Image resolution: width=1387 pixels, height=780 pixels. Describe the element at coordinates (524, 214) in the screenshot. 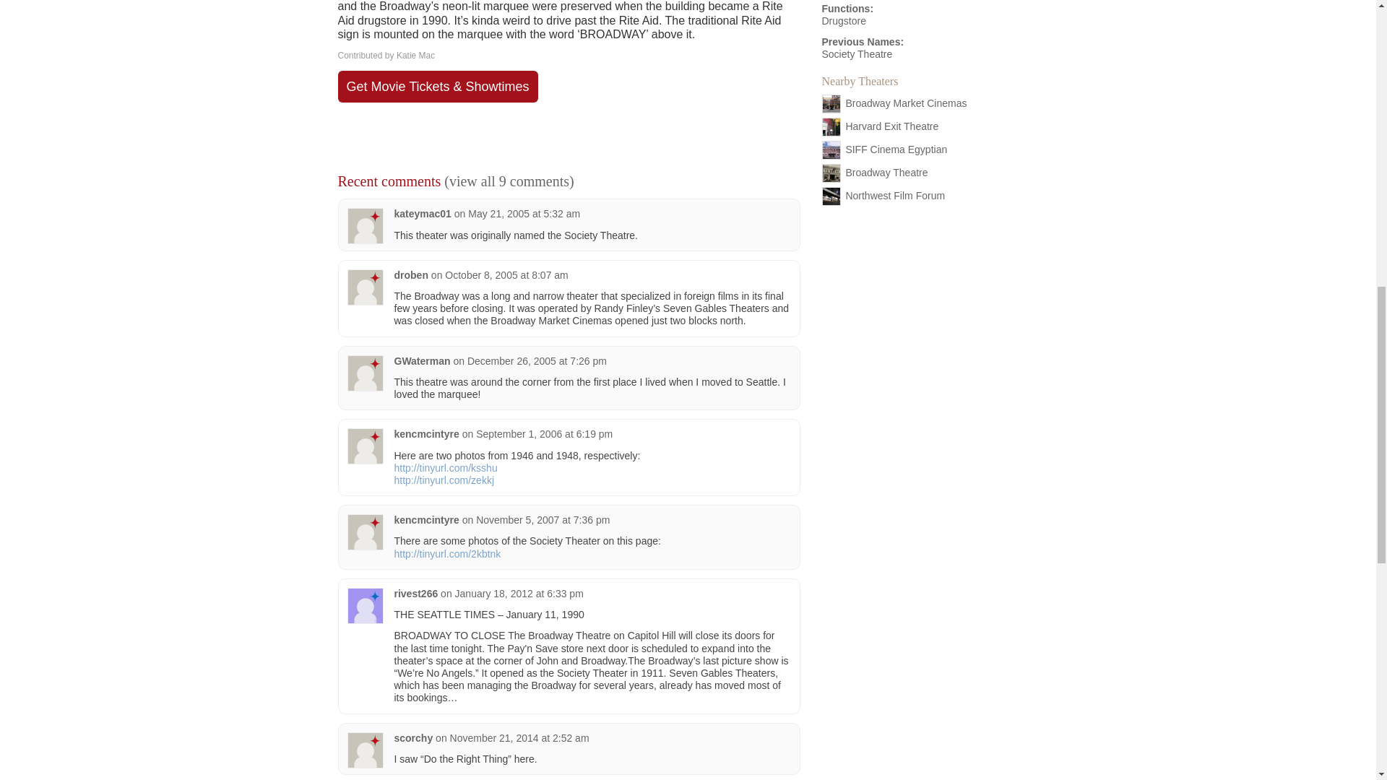

I see `May 21, 2005 at 5:32 am` at that location.